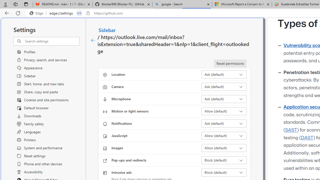 The image size is (320, 180). I want to click on Search settings, so click(52, 41).